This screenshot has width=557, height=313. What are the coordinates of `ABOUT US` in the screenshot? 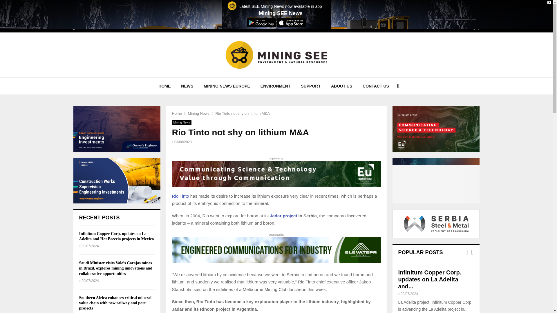 It's located at (342, 86).